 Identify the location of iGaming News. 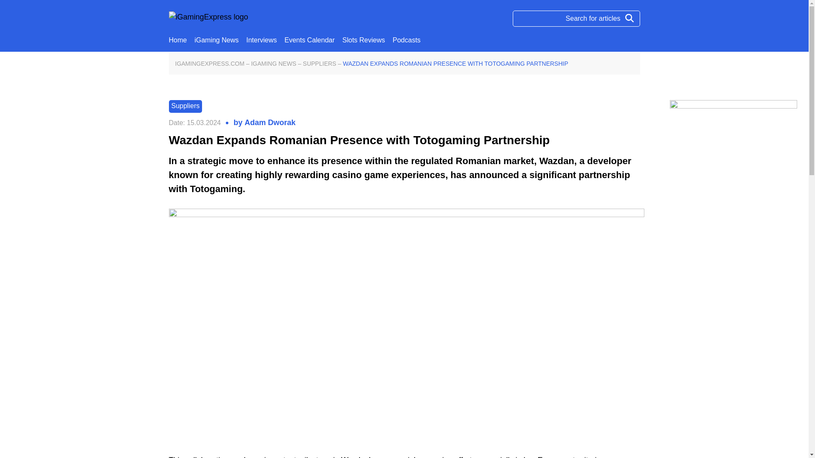
(216, 40).